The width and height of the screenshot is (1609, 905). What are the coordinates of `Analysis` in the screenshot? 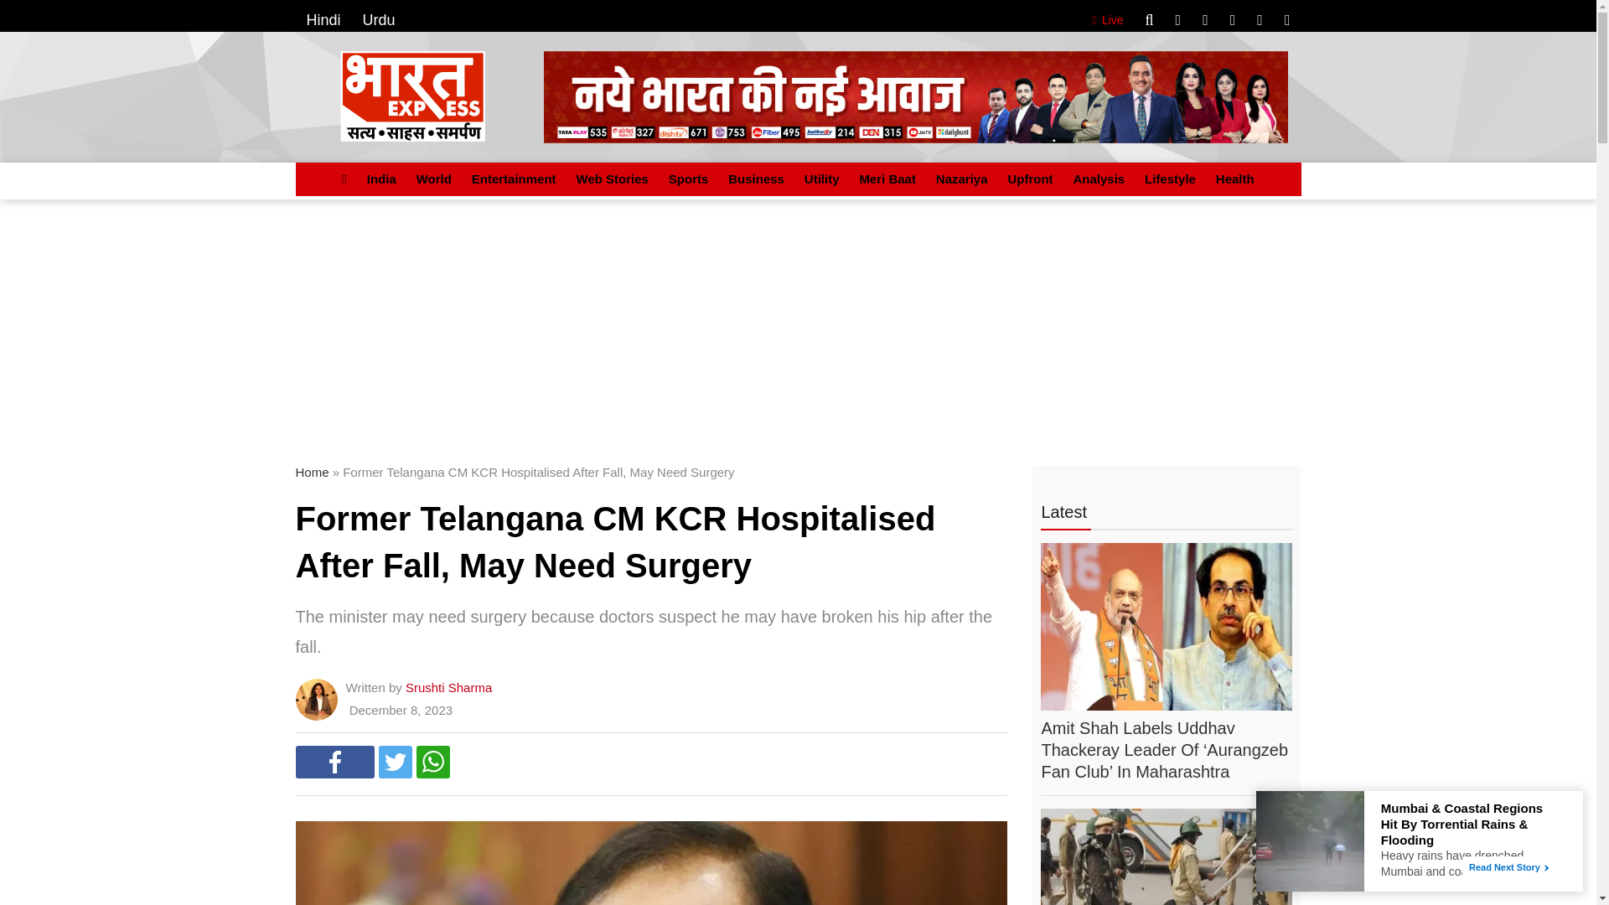 It's located at (1098, 179).